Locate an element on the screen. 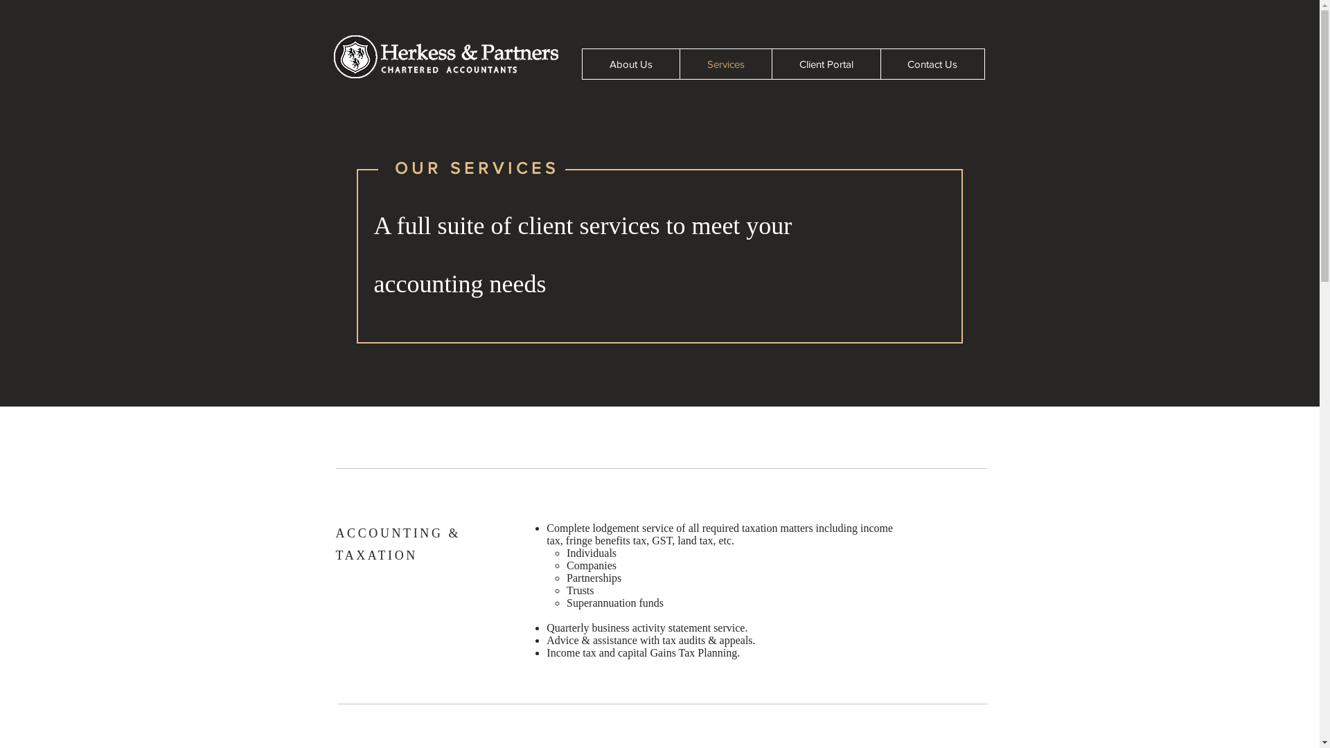 The height and width of the screenshot is (748, 1330). Contact Us is located at coordinates (932, 64).